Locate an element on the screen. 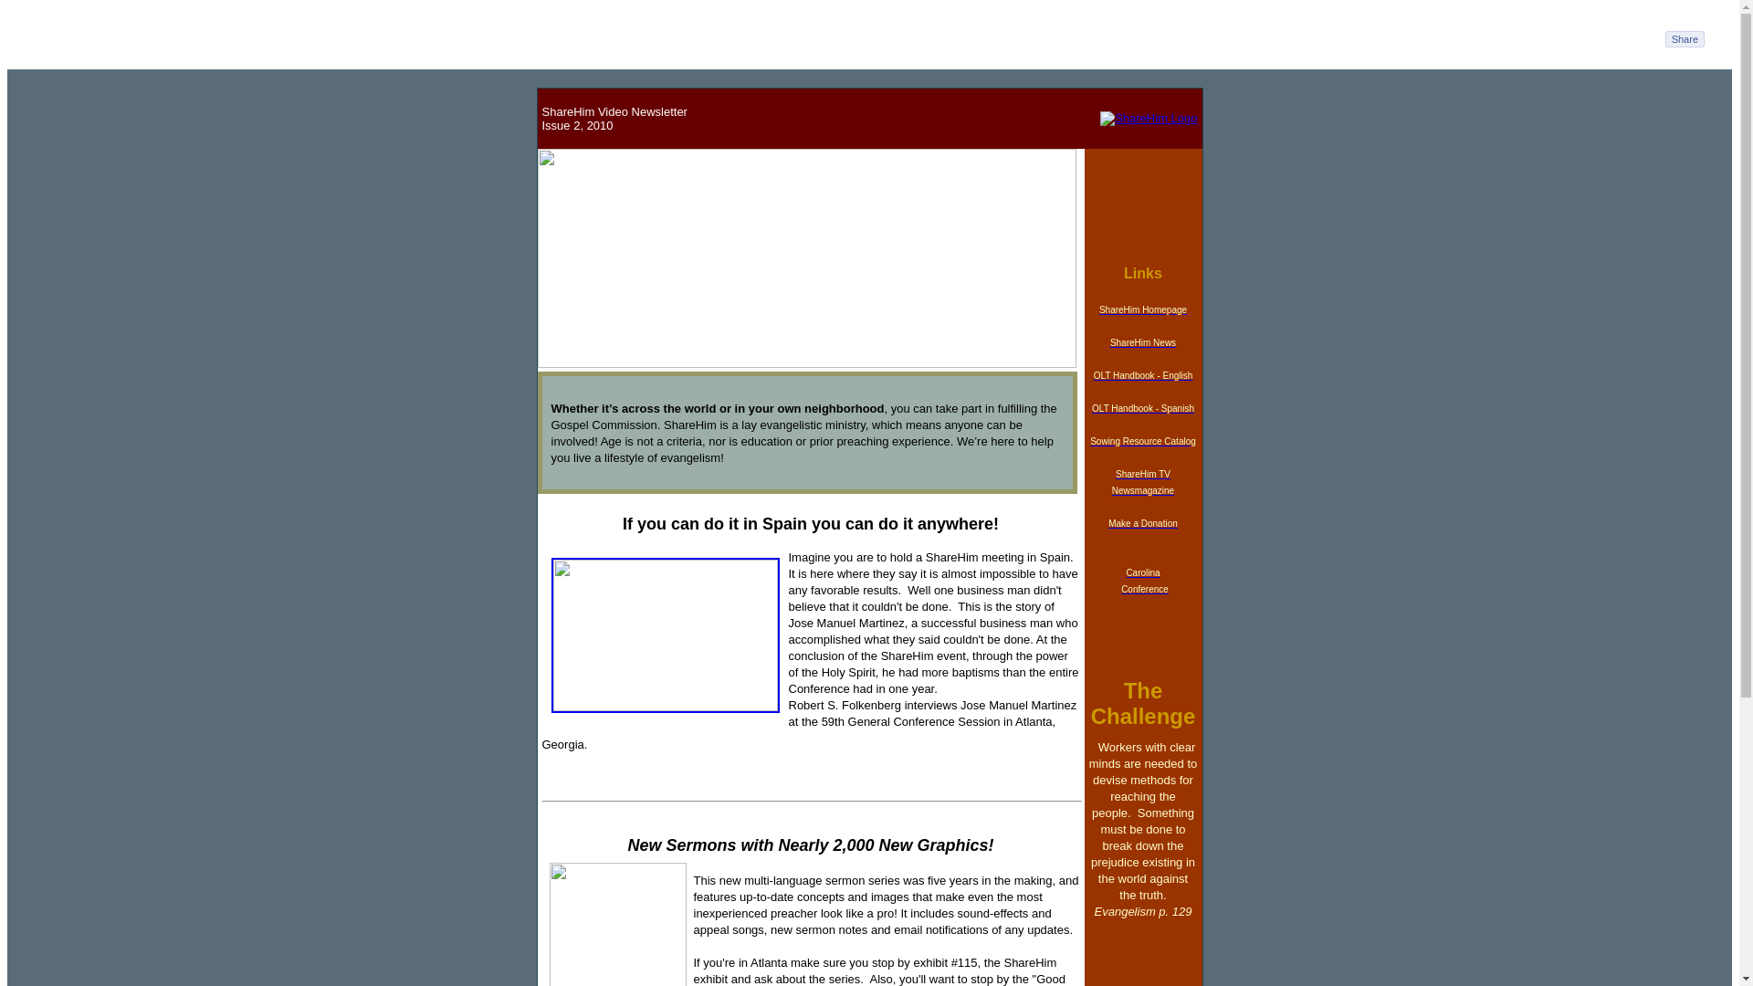 Image resolution: width=1753 pixels, height=986 pixels. Conference is located at coordinates (1145, 588).